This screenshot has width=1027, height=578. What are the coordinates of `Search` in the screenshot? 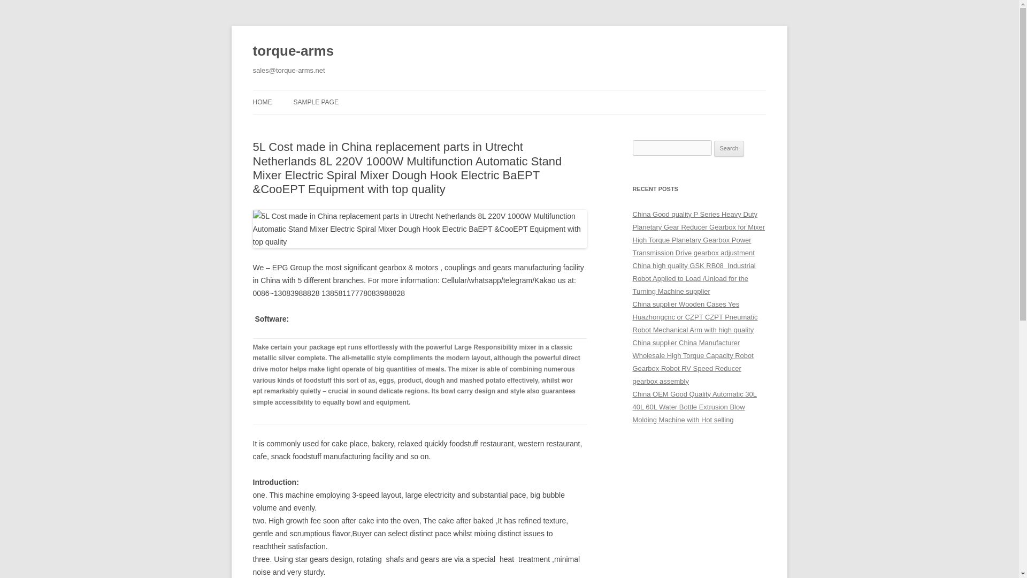 It's located at (729, 149).